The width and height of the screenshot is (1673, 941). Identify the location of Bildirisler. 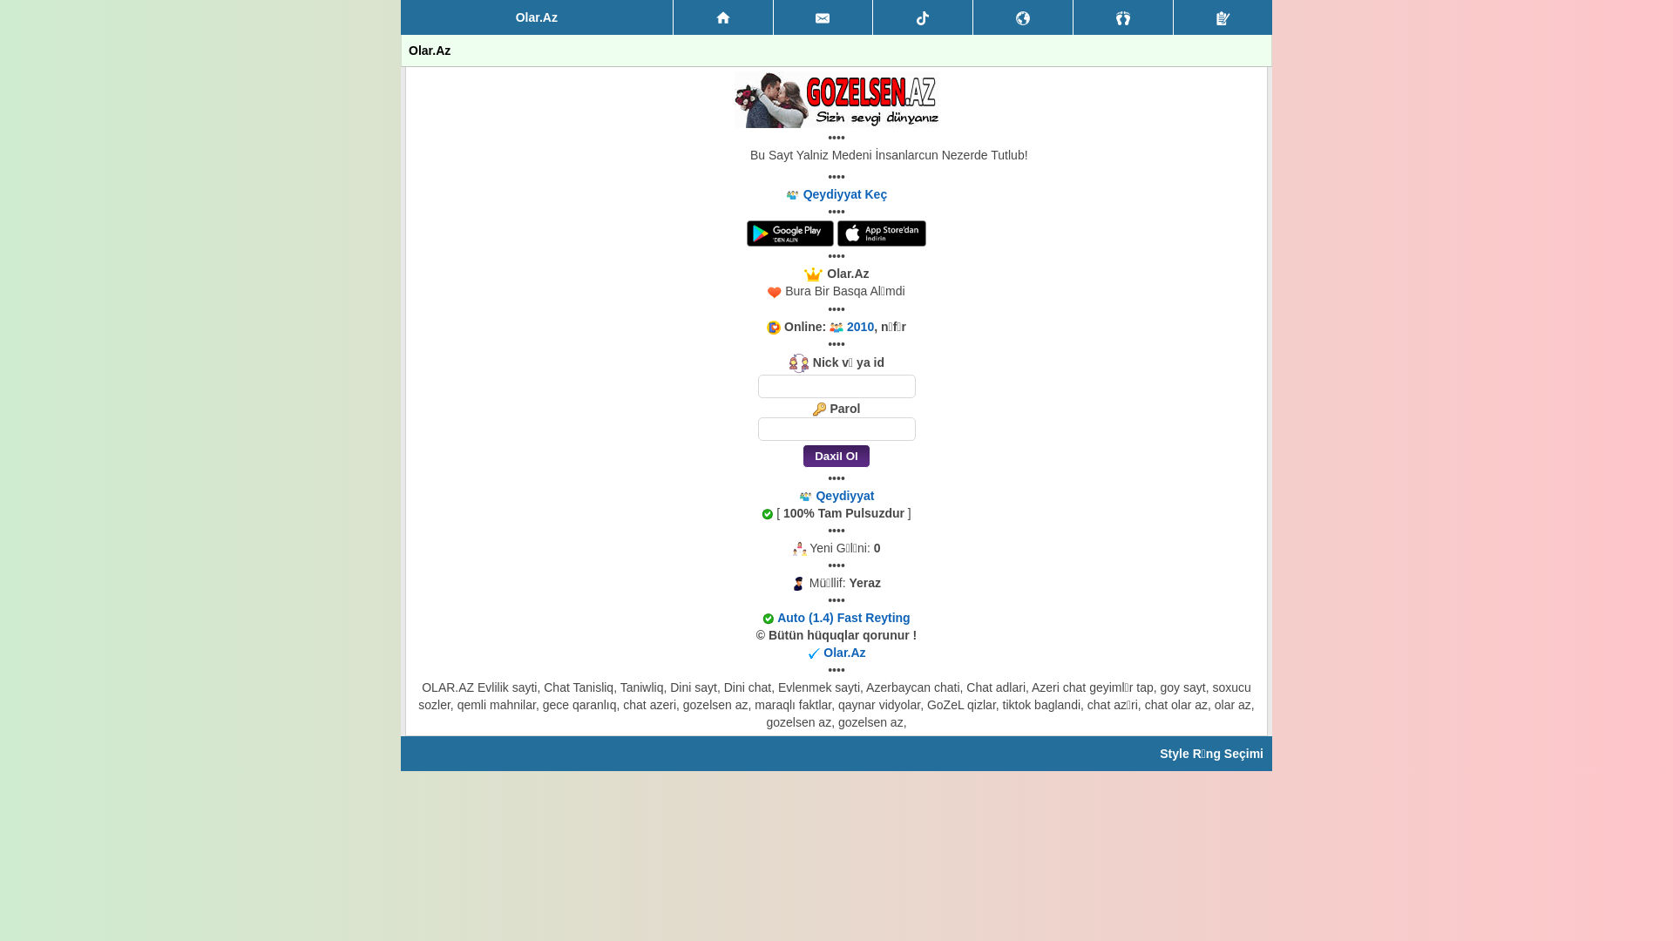
(1023, 17).